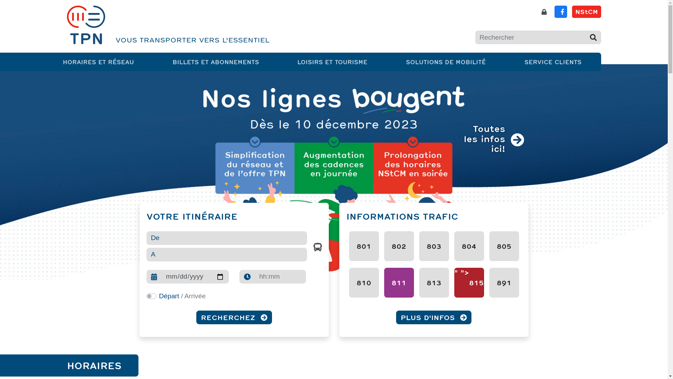 The width and height of the screenshot is (673, 379). What do you see at coordinates (504, 283) in the screenshot?
I see `891` at bounding box center [504, 283].